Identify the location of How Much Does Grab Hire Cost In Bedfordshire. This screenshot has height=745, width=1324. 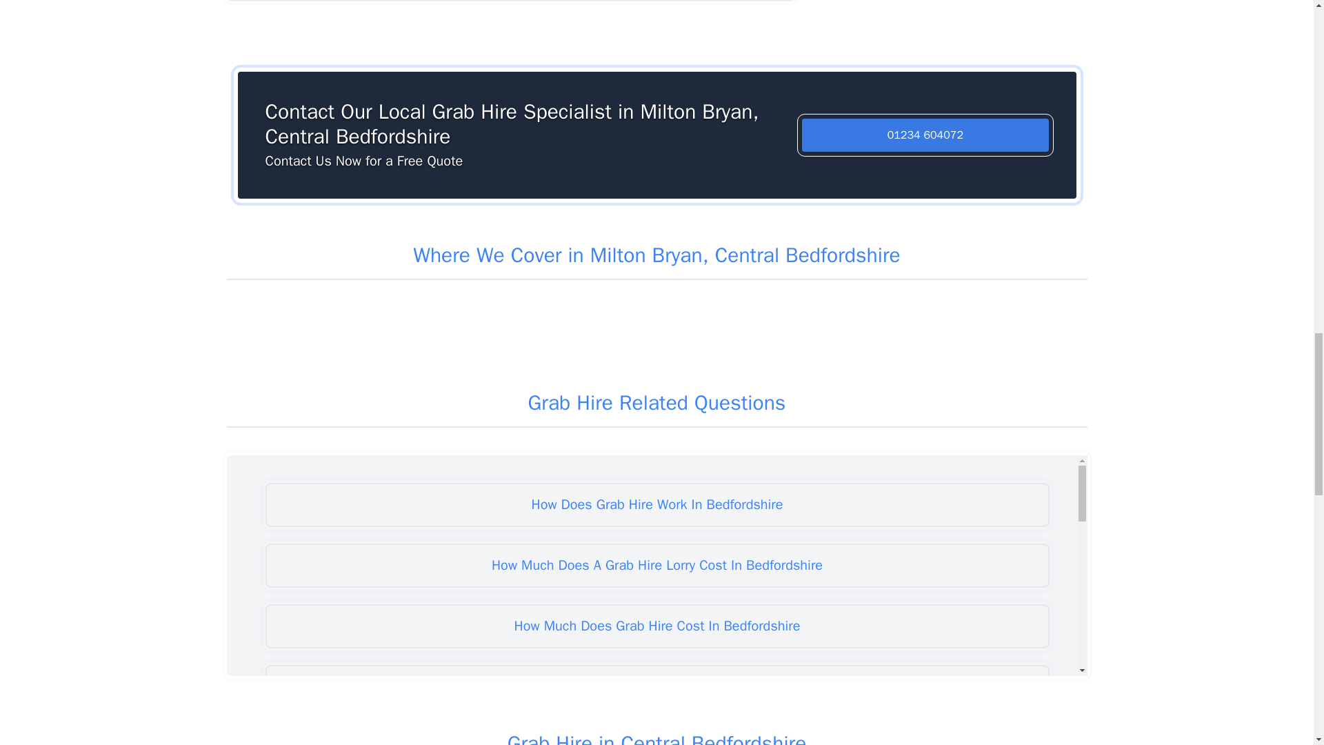
(656, 626).